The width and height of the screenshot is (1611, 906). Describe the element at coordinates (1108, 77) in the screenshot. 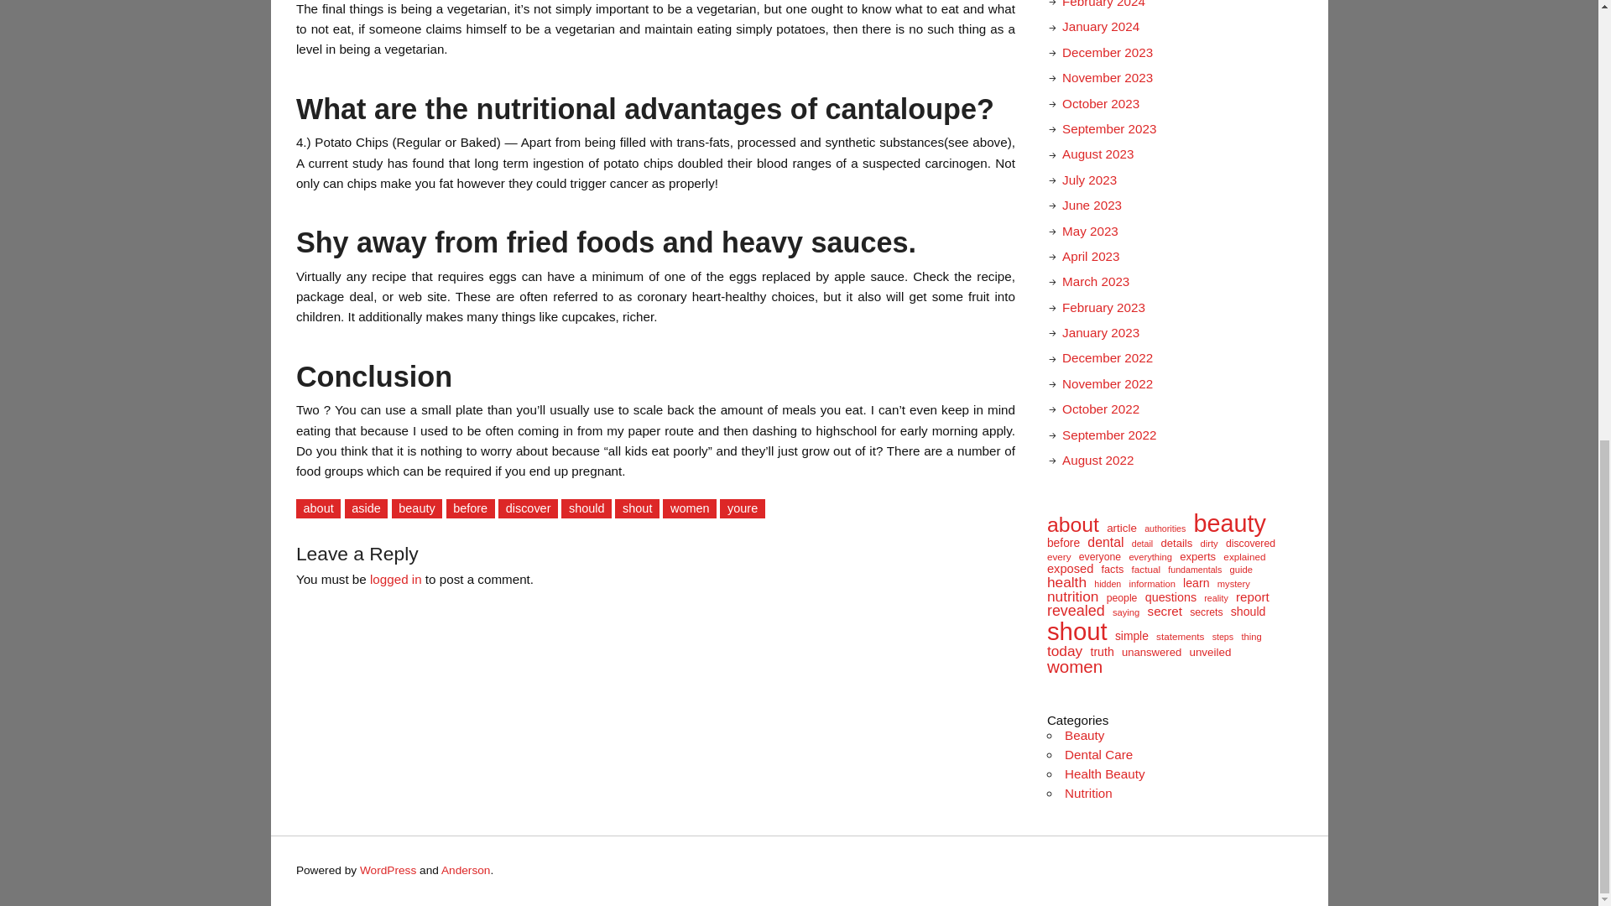

I see `November 2023` at that location.